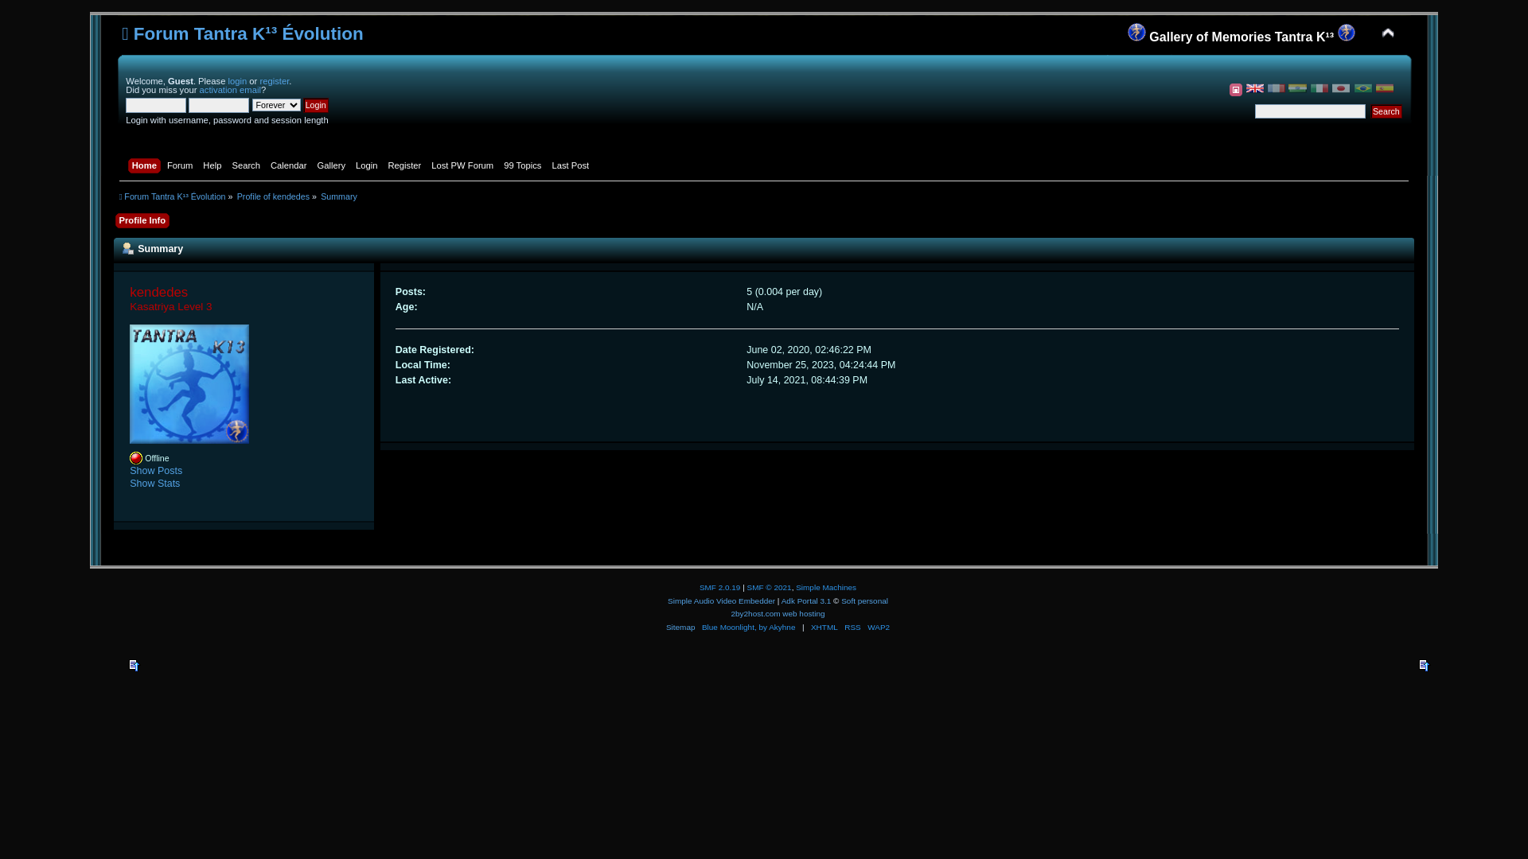  What do you see at coordinates (853, 627) in the screenshot?
I see `RSS` at bounding box center [853, 627].